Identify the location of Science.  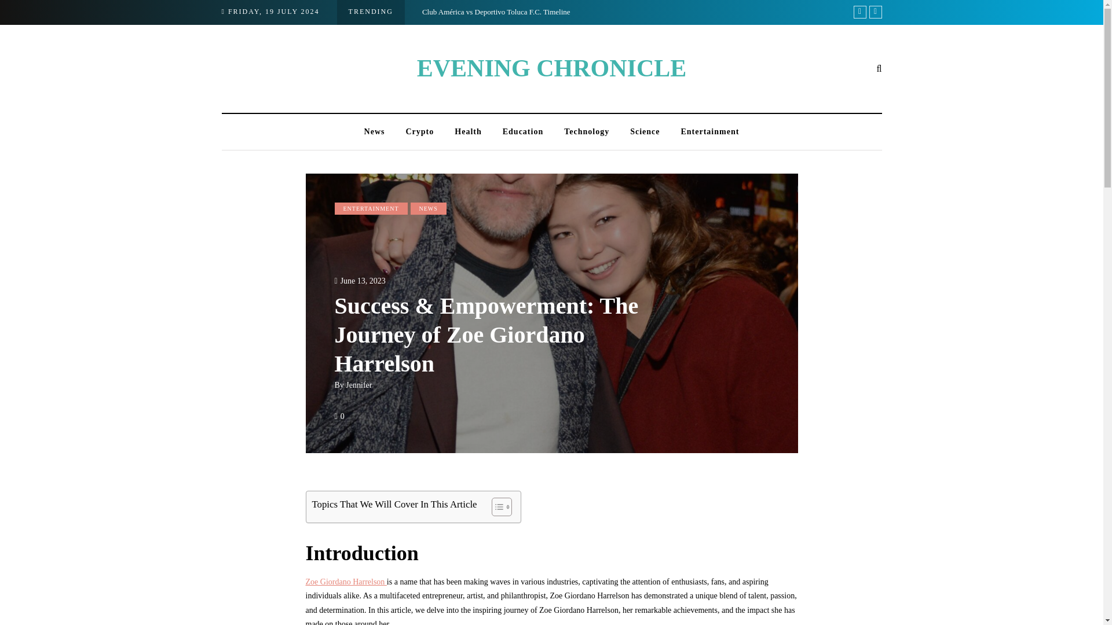
(645, 132).